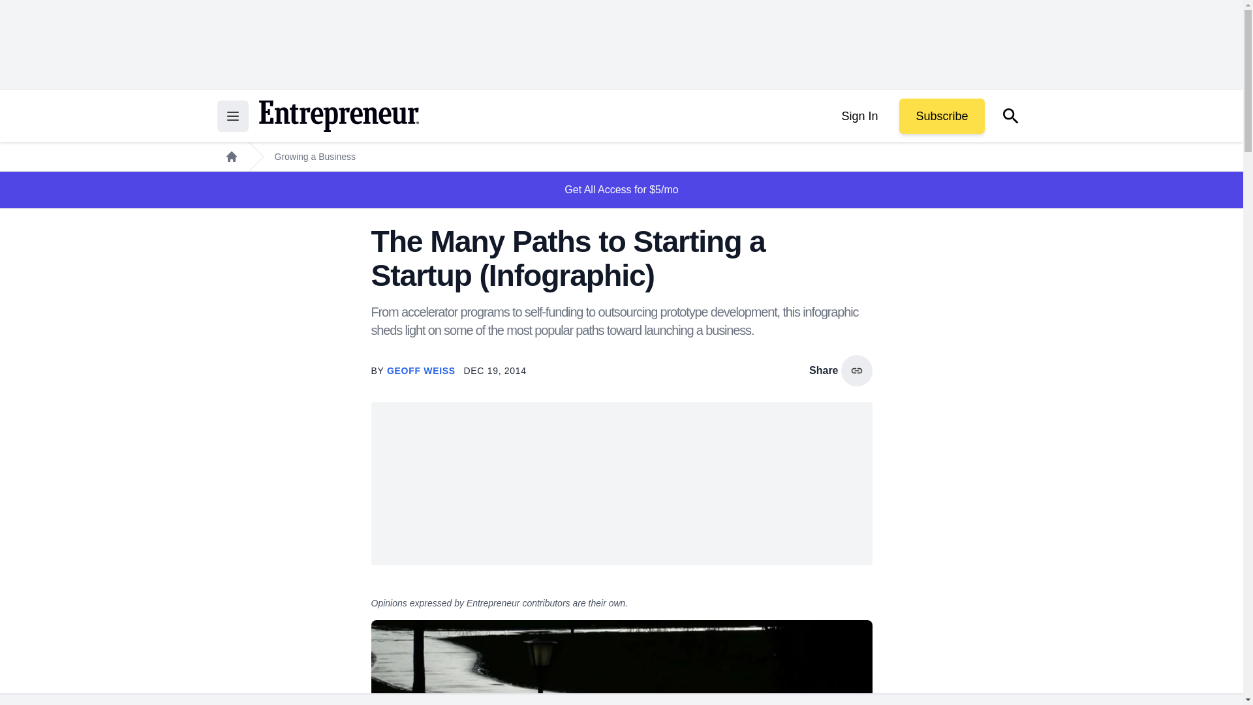 The height and width of the screenshot is (705, 1253). Describe the element at coordinates (941, 116) in the screenshot. I see `Subscribe` at that location.